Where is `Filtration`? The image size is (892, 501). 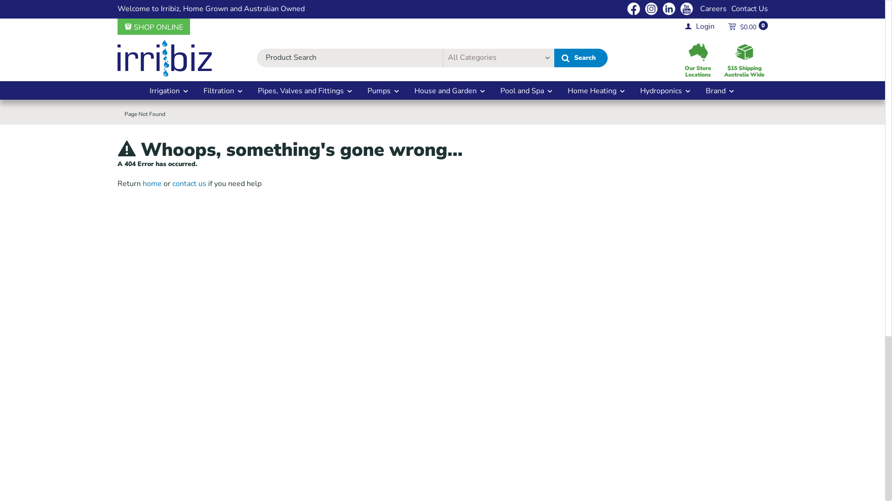 Filtration is located at coordinates (224, 90).